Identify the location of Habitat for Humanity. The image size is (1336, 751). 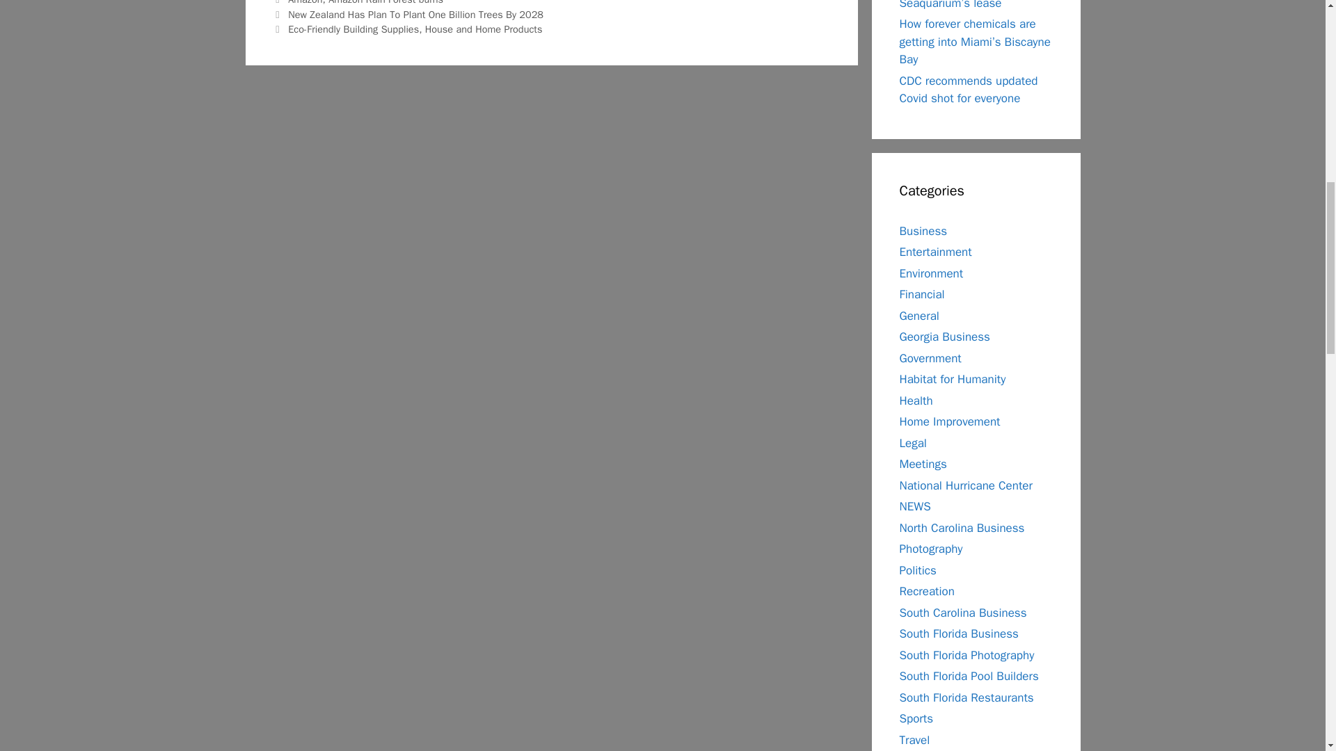
(952, 379).